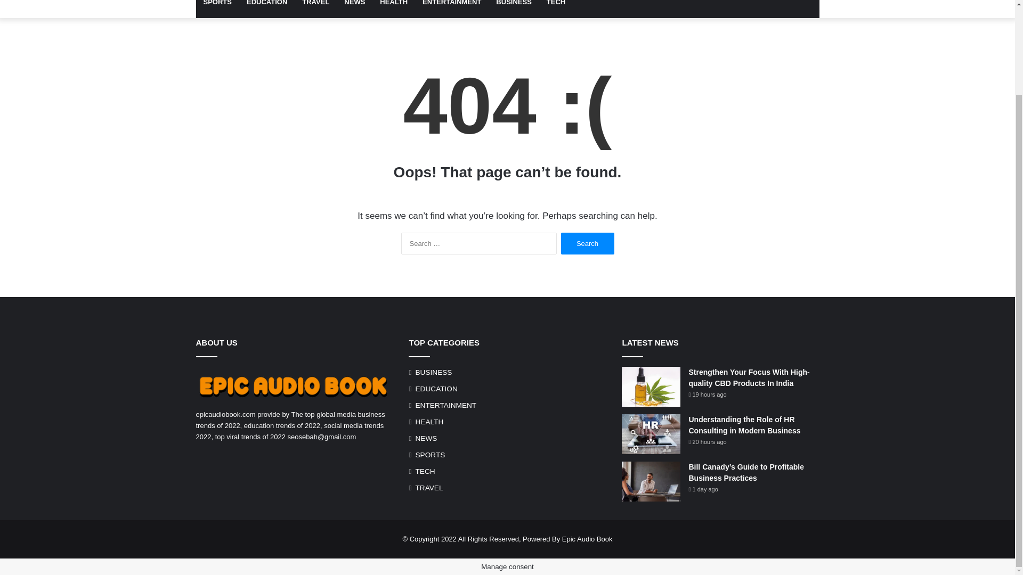 The image size is (1023, 575). What do you see at coordinates (430, 455) in the screenshot?
I see `SPORTS` at bounding box center [430, 455].